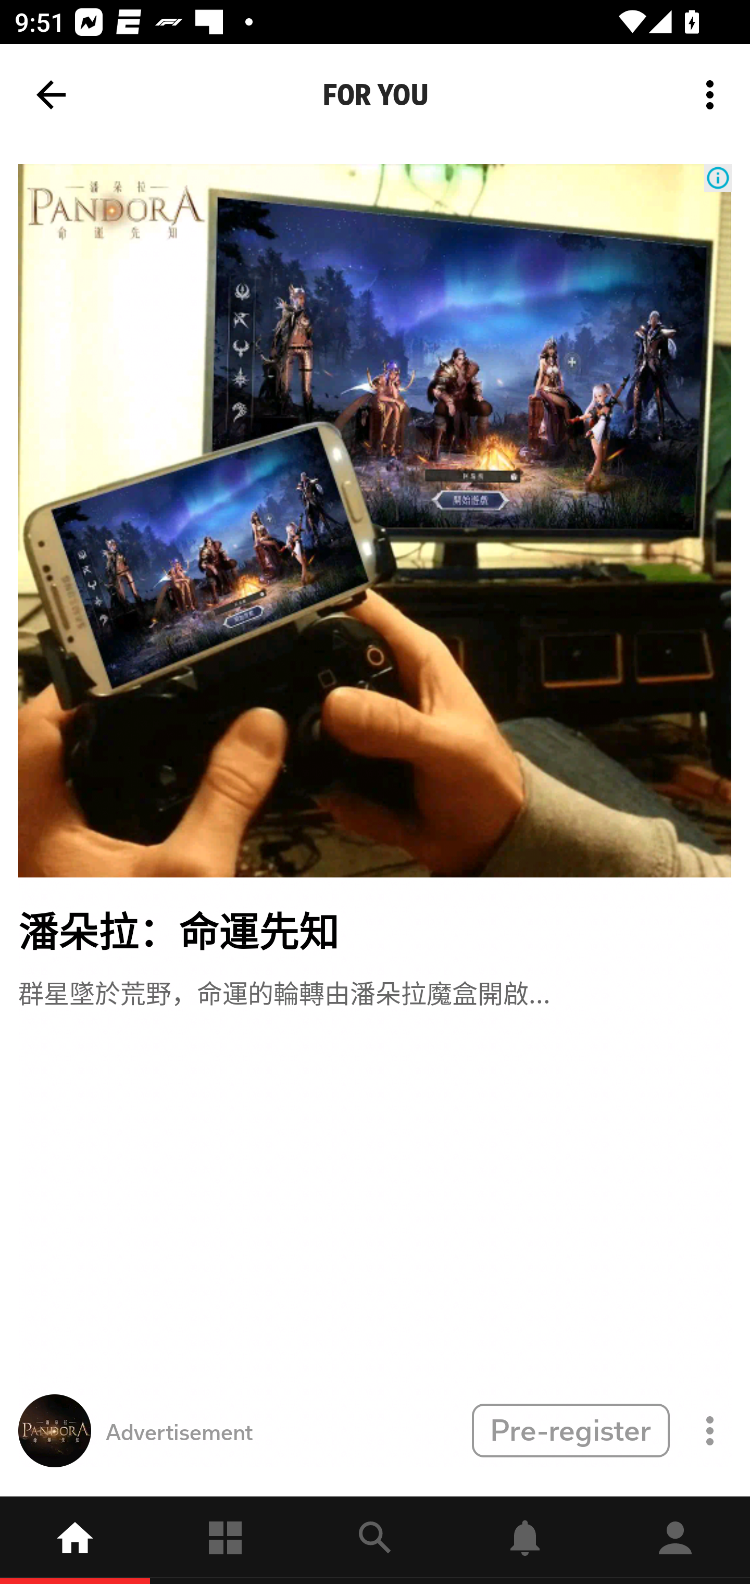  I want to click on Profile, so click(675, 1540).